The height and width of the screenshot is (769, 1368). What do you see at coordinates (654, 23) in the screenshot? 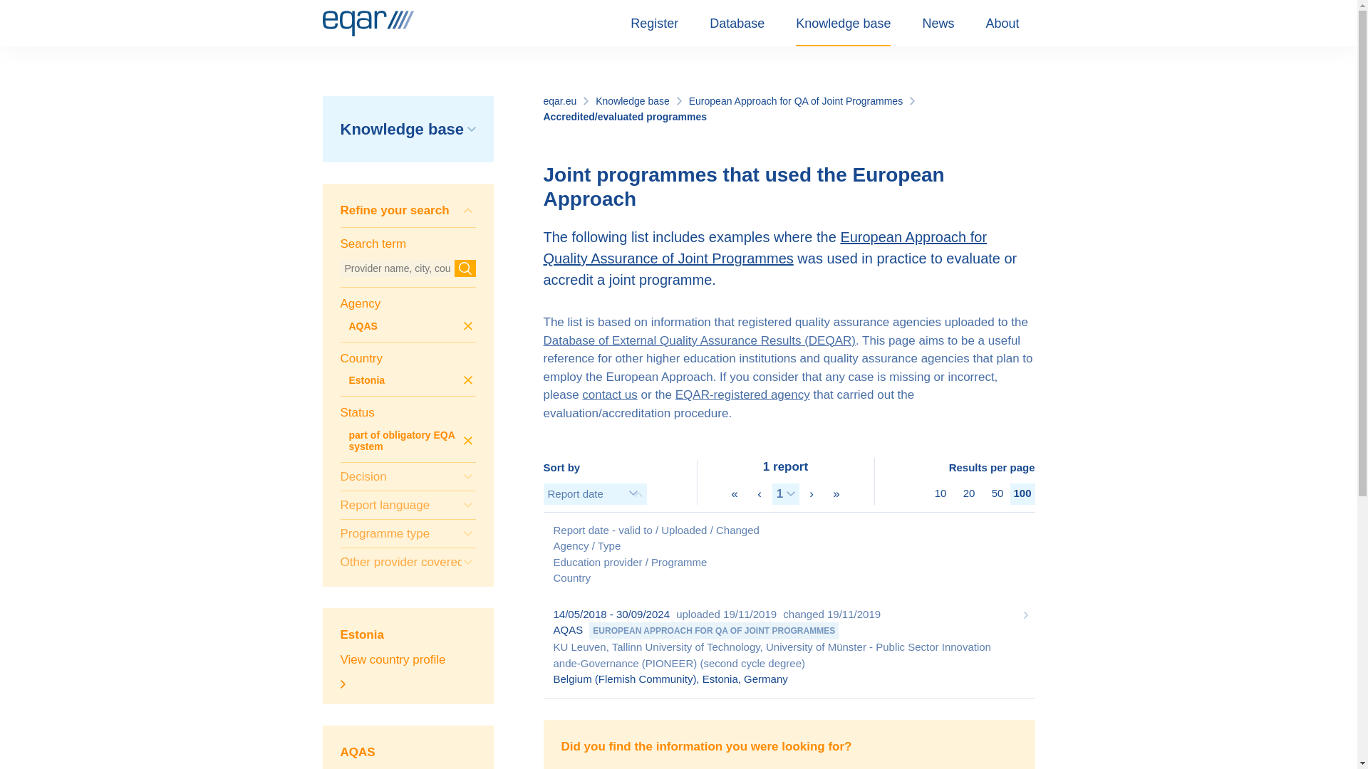
I see `Register` at bounding box center [654, 23].